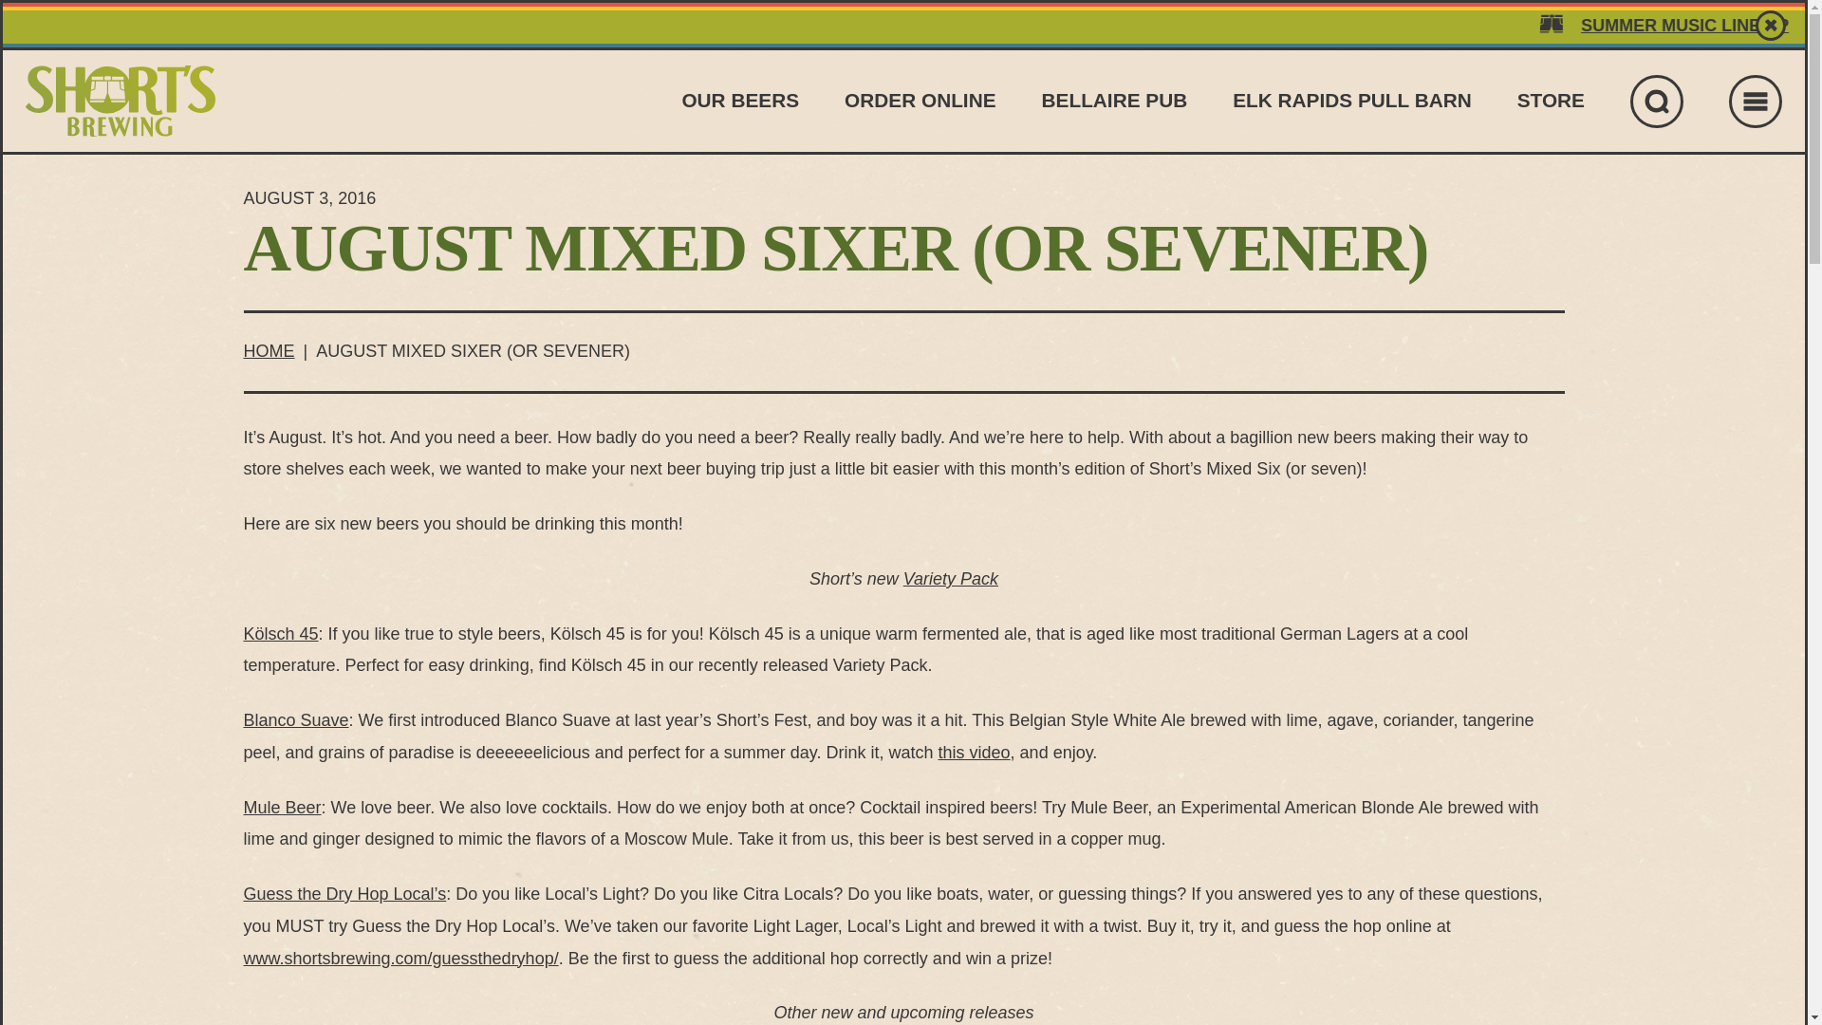 Image resolution: width=1822 pixels, height=1025 pixels. Describe the element at coordinates (920, 99) in the screenshot. I see `ORDER ONLINE` at that location.